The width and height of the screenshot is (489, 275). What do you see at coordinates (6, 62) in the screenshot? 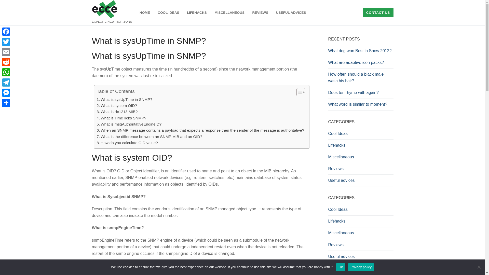
I see `Reddit` at bounding box center [6, 62].